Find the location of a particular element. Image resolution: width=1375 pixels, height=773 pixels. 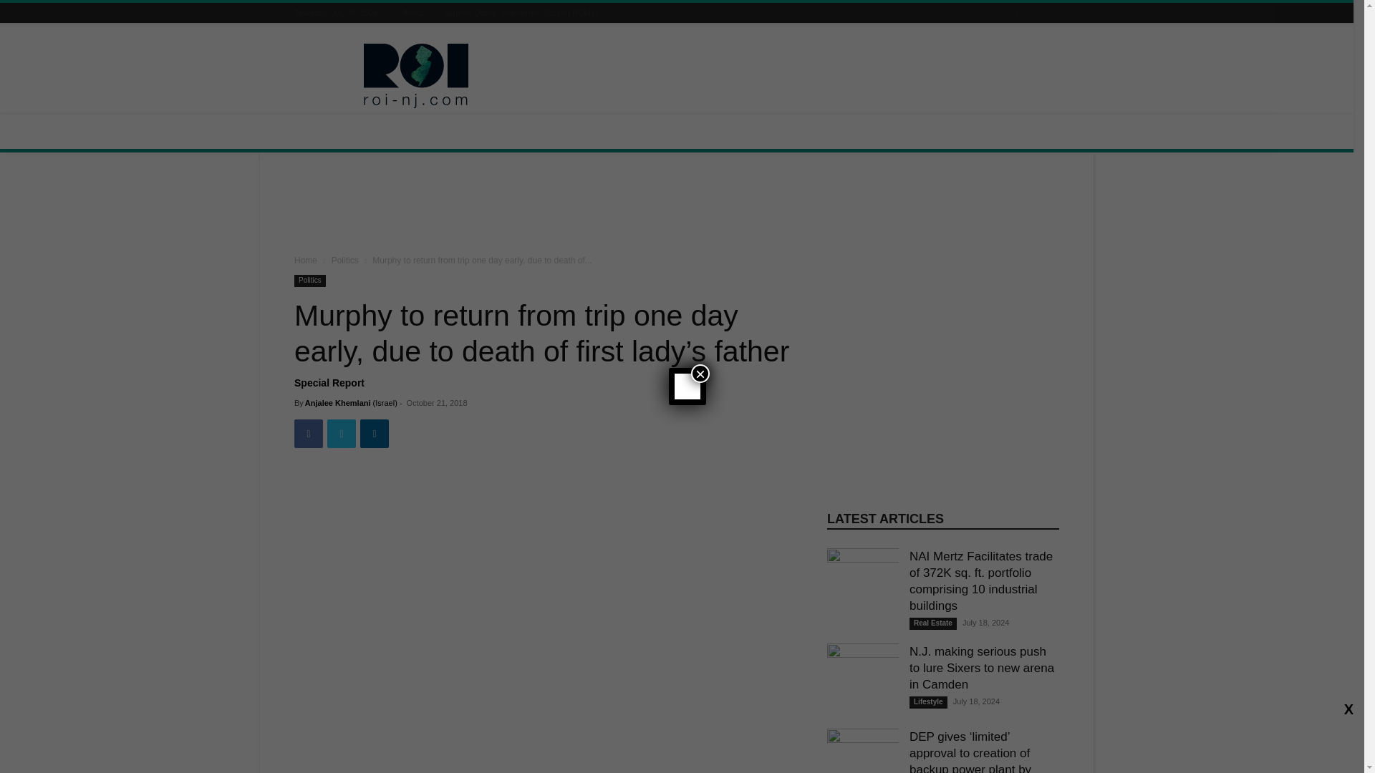

View all posts in Politics is located at coordinates (345, 261).